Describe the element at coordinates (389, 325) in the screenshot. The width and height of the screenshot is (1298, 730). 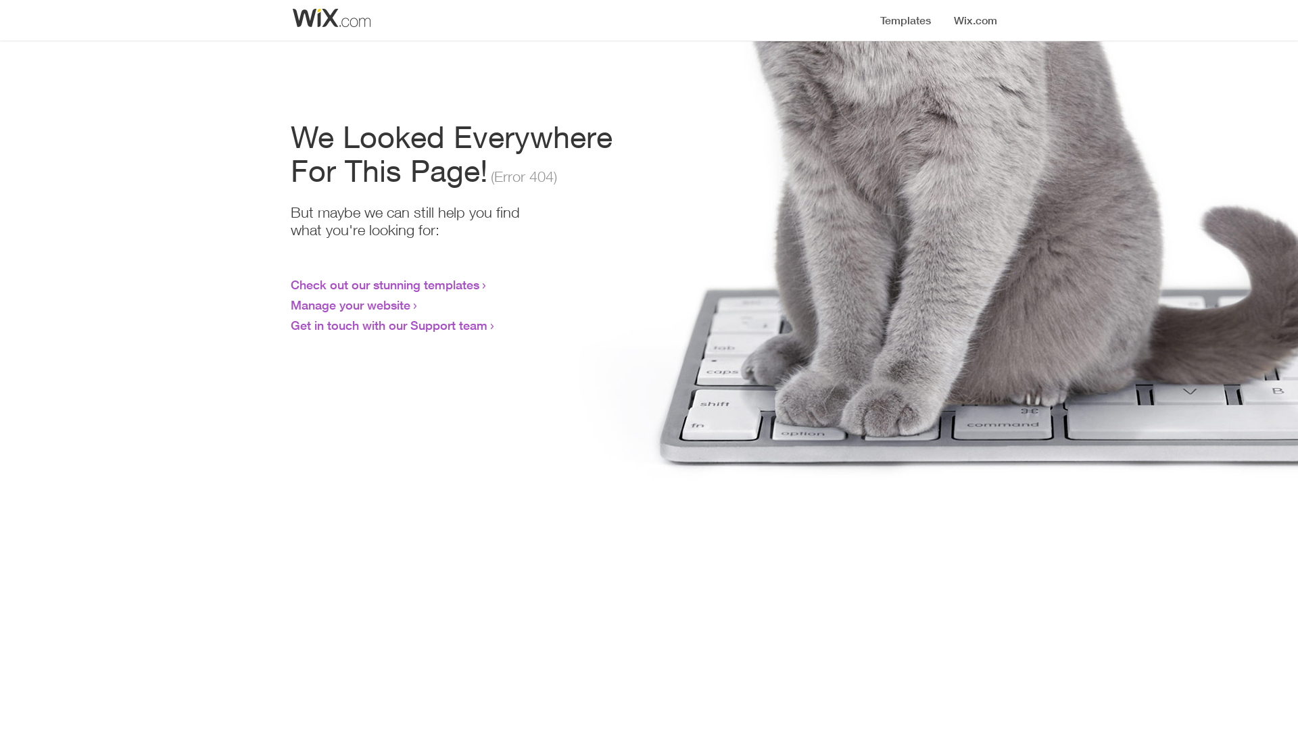
I see `Get in touch with our Support team` at that location.